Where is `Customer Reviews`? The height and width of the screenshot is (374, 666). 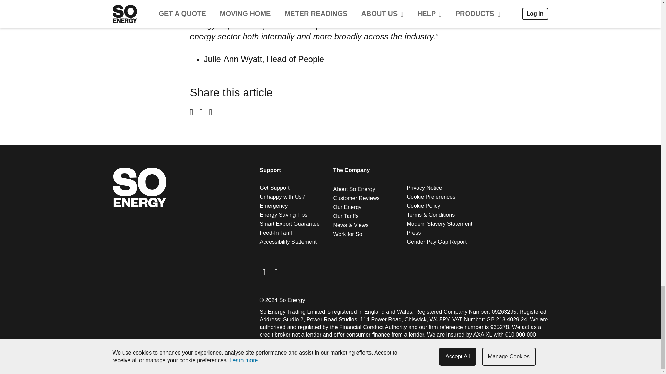
Customer Reviews is located at coordinates (356, 198).